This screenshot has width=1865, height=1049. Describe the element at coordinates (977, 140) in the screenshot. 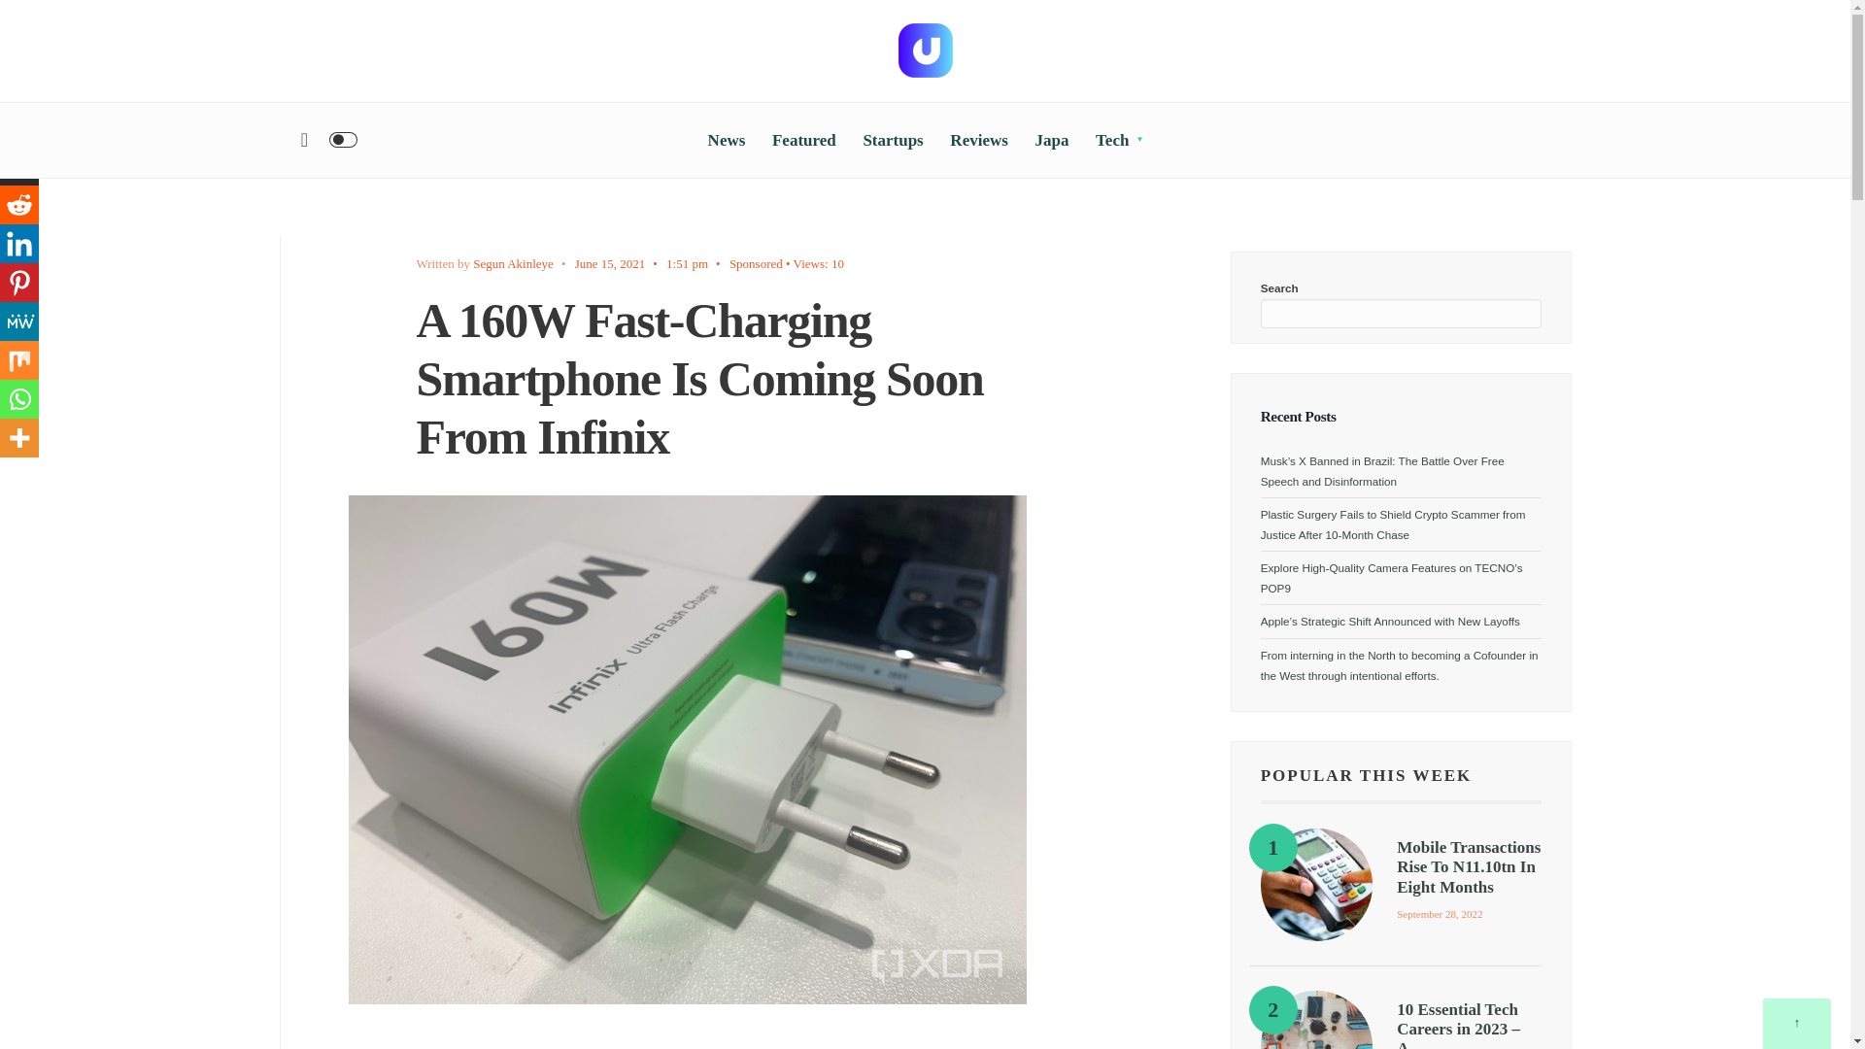

I see `Reviews` at that location.